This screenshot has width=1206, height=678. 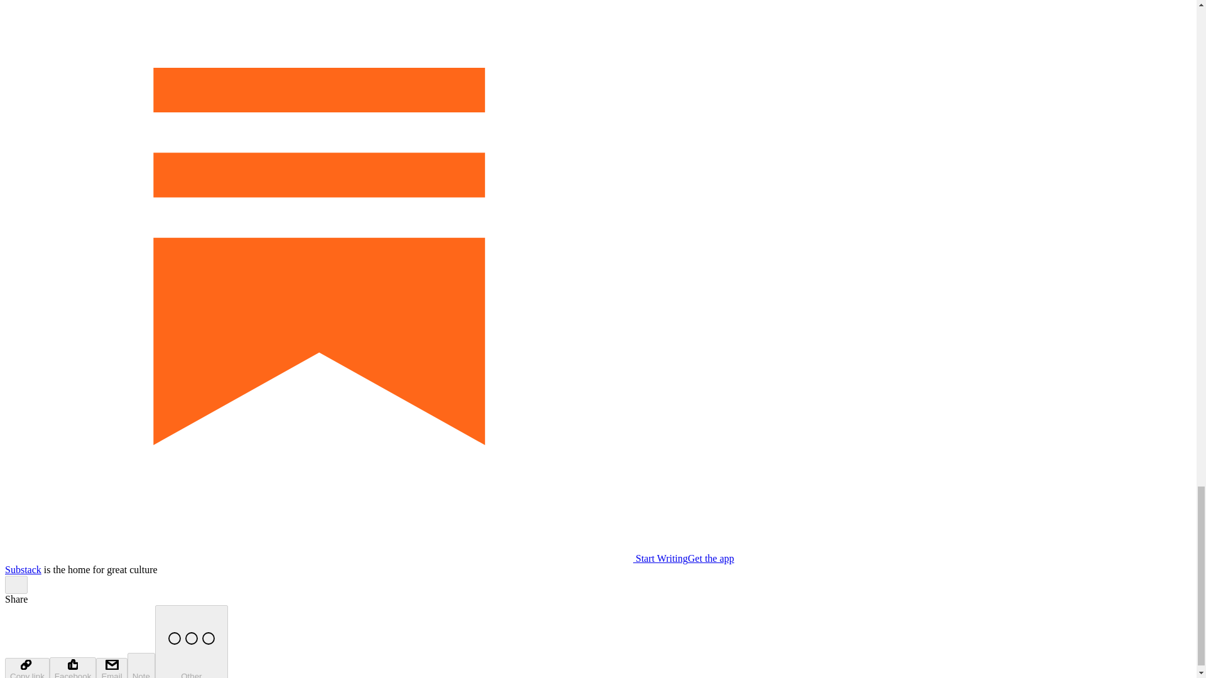 What do you see at coordinates (711, 558) in the screenshot?
I see `Get the app` at bounding box center [711, 558].